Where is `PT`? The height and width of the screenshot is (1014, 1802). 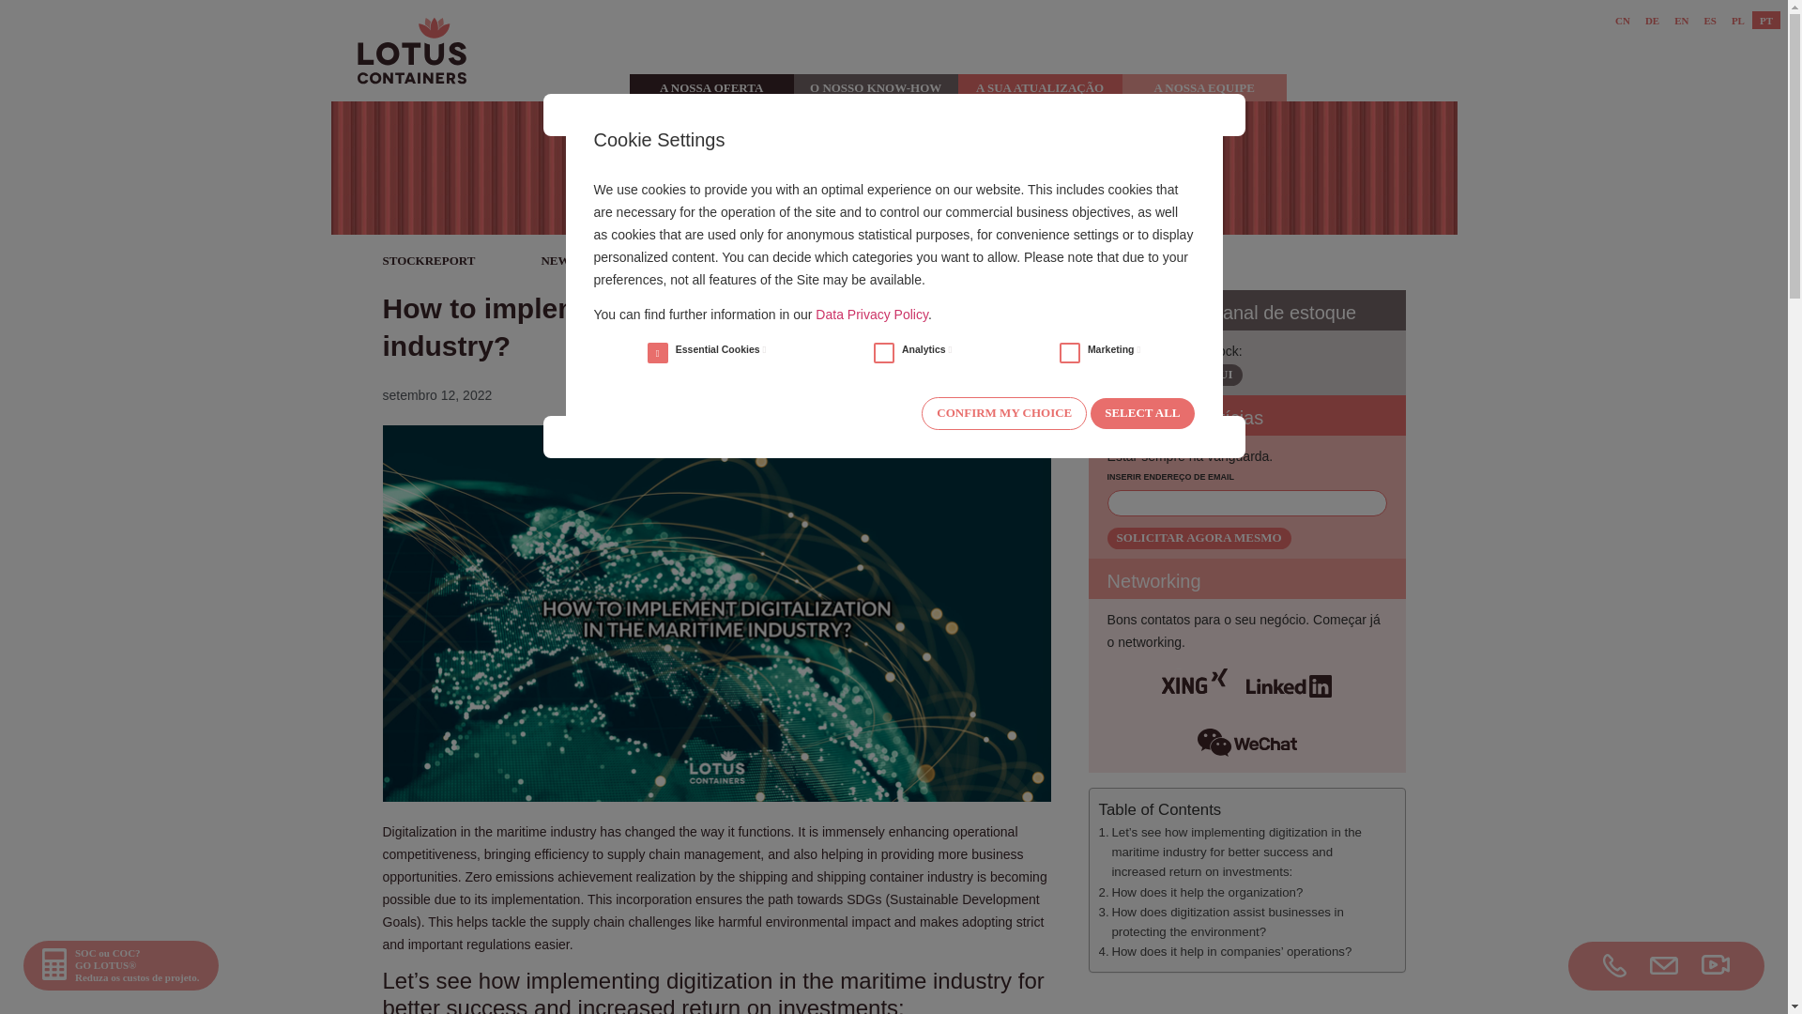 PT is located at coordinates (1765, 20).